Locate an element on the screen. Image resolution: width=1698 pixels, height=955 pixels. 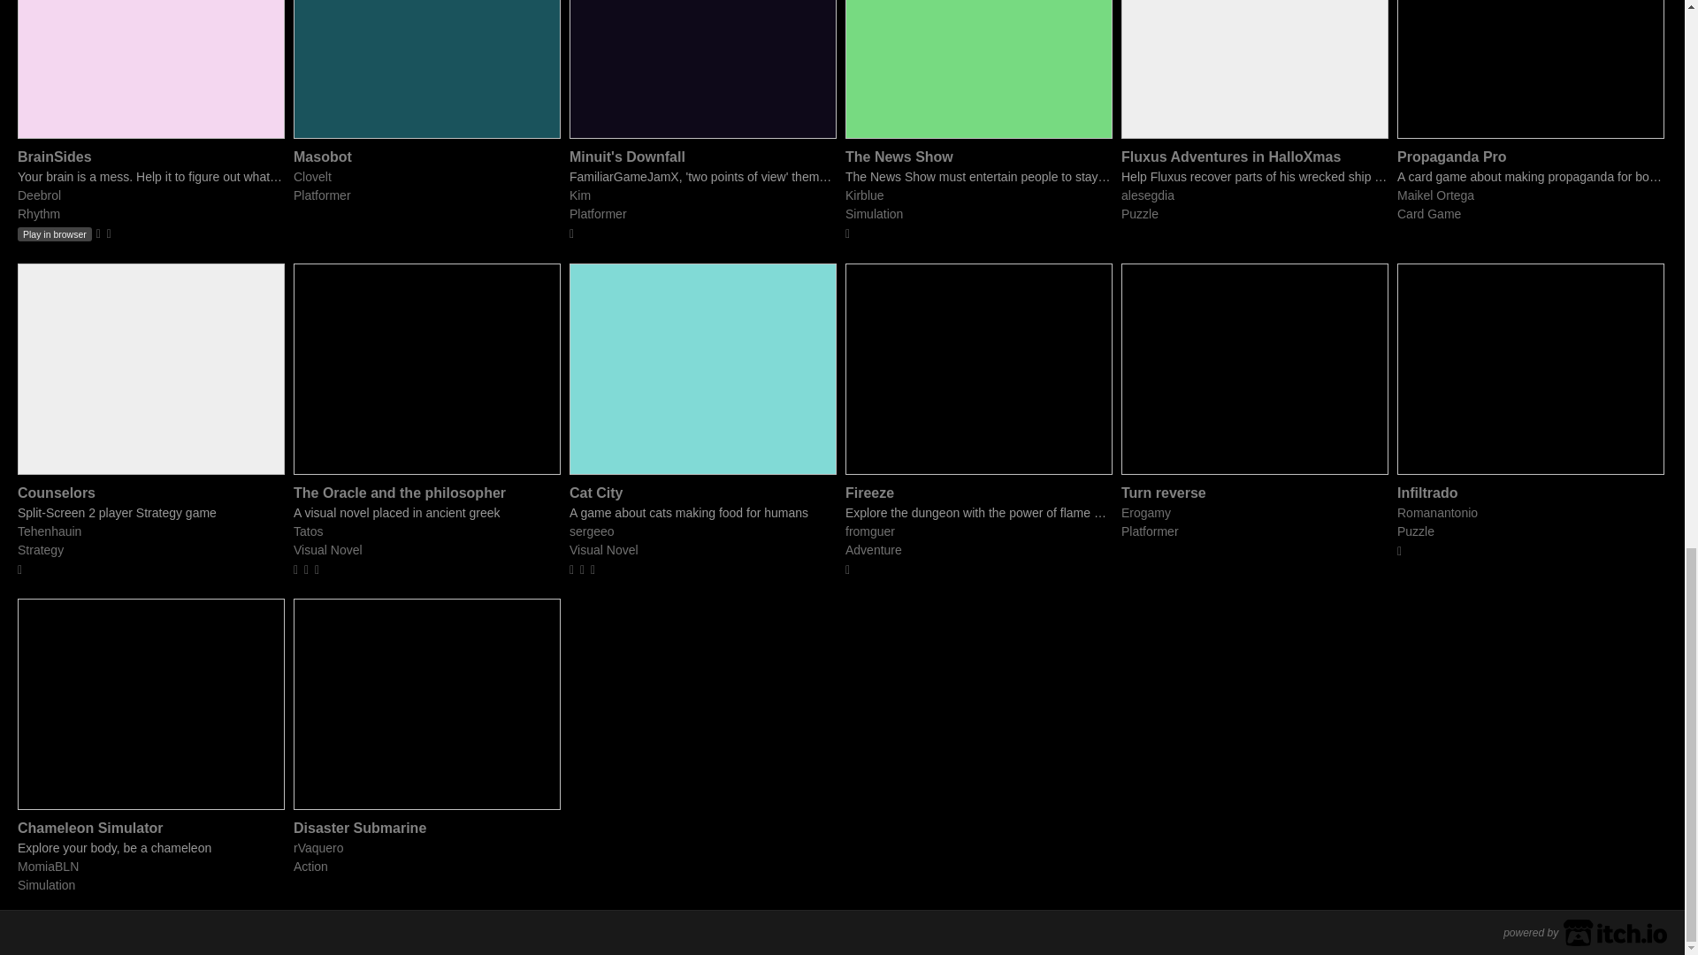
A visual novel placed in ancient greek is located at coordinates (426, 513).